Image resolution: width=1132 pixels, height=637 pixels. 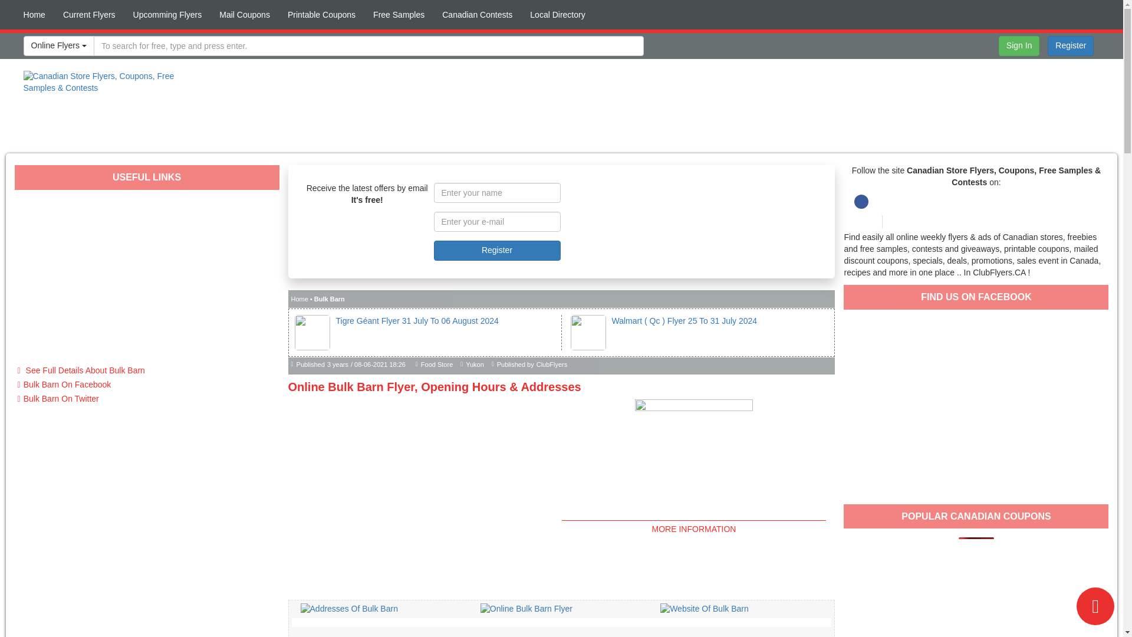 I want to click on Bulk Barn On Twitter, so click(x=147, y=399).